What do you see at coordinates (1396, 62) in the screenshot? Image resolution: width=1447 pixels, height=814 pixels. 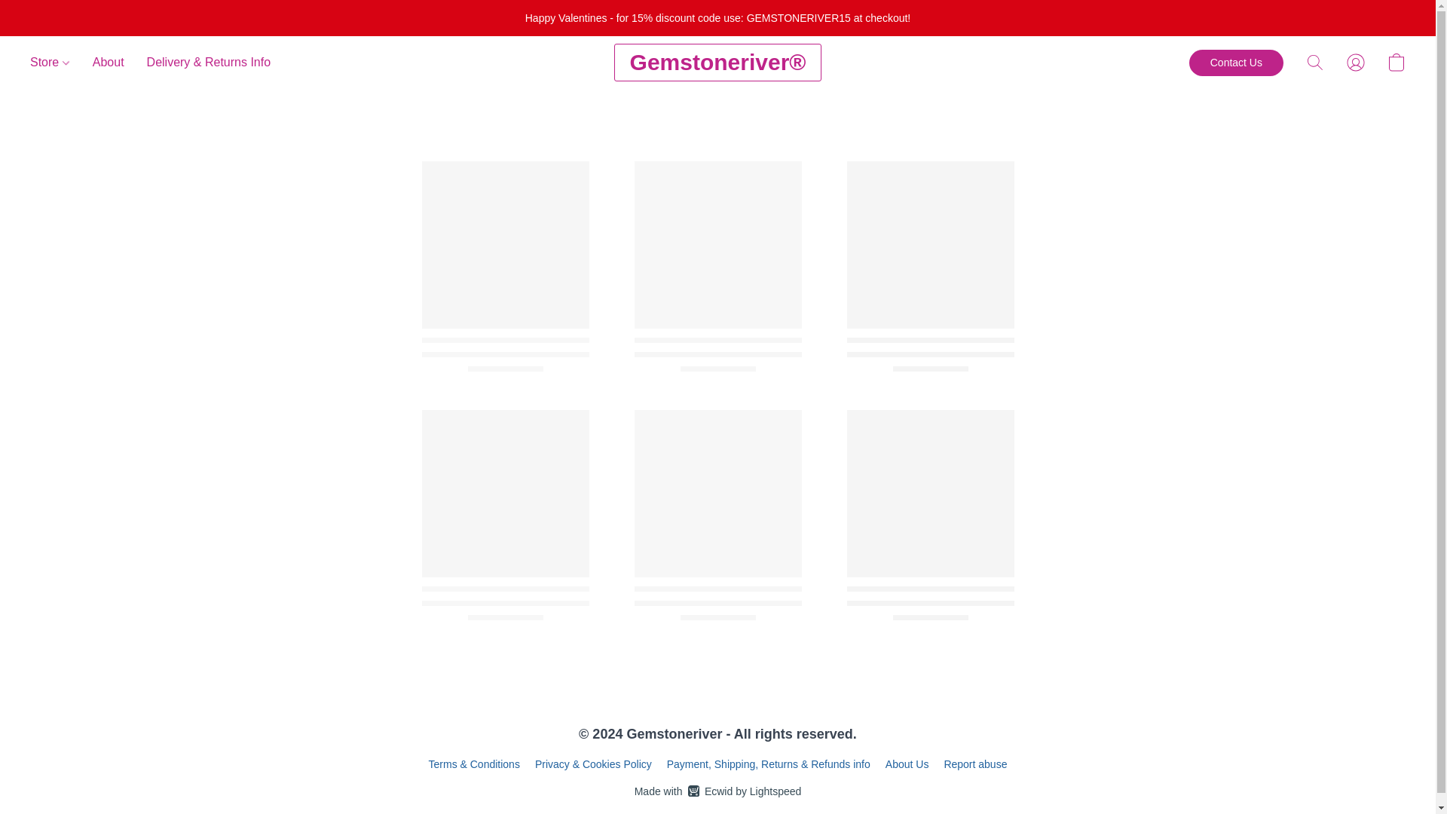 I see `Go to your shopping cart` at bounding box center [1396, 62].